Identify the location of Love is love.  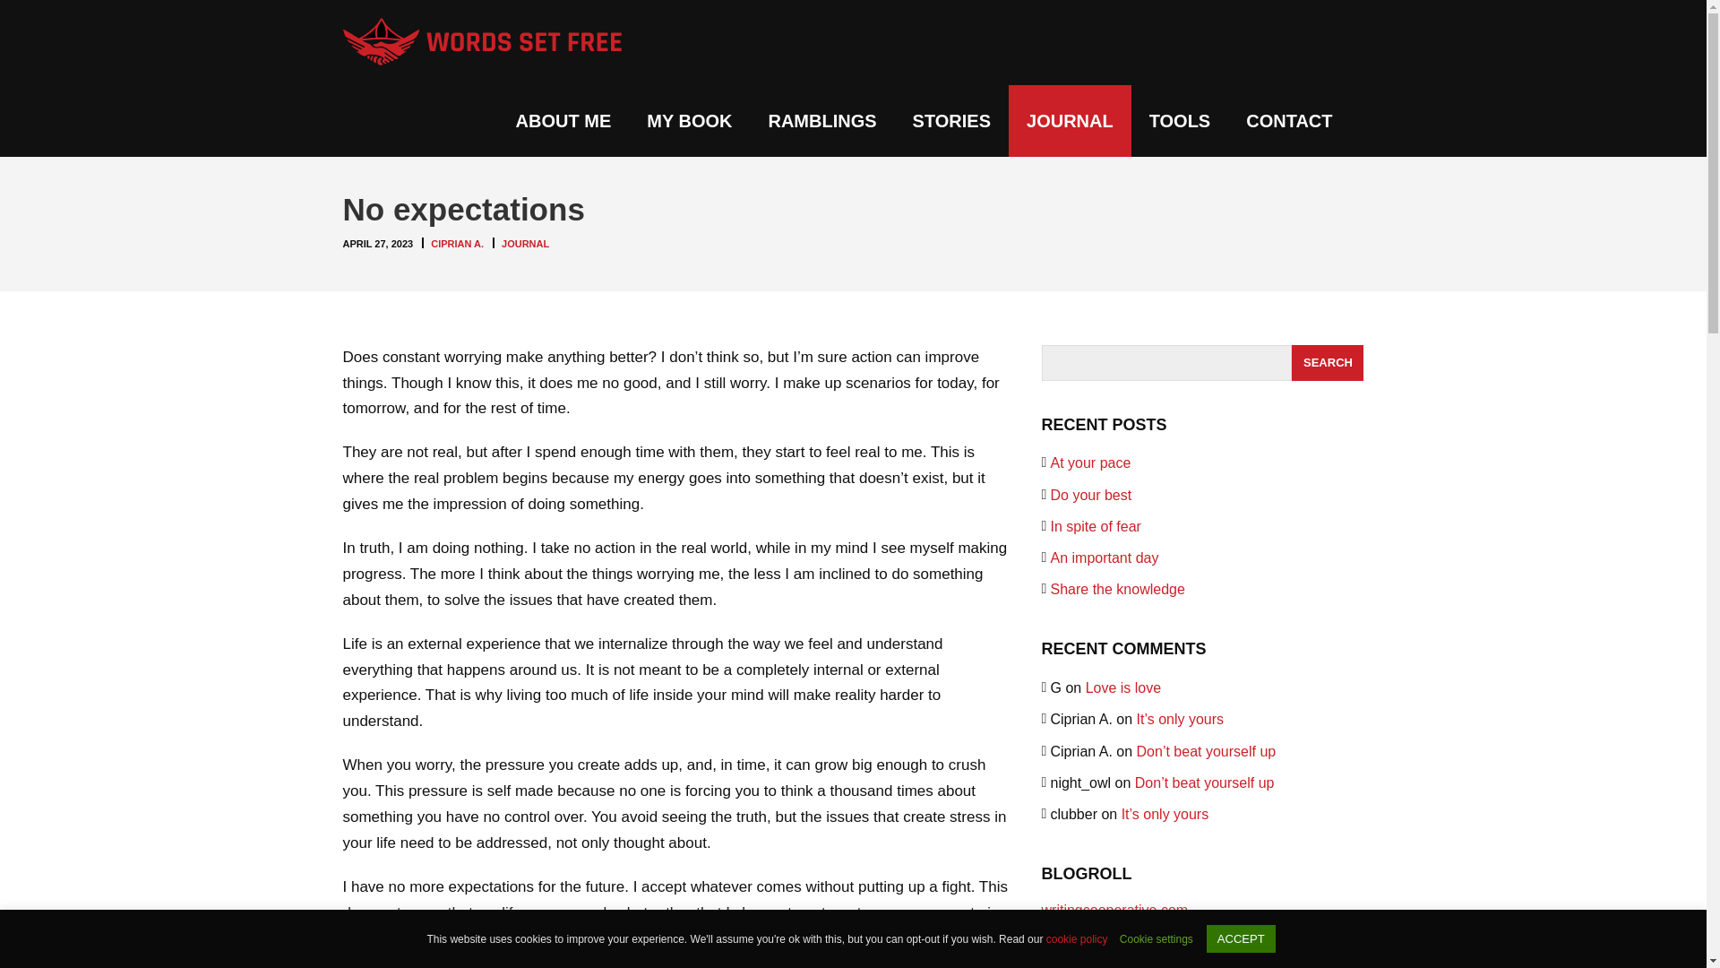
(1123, 688).